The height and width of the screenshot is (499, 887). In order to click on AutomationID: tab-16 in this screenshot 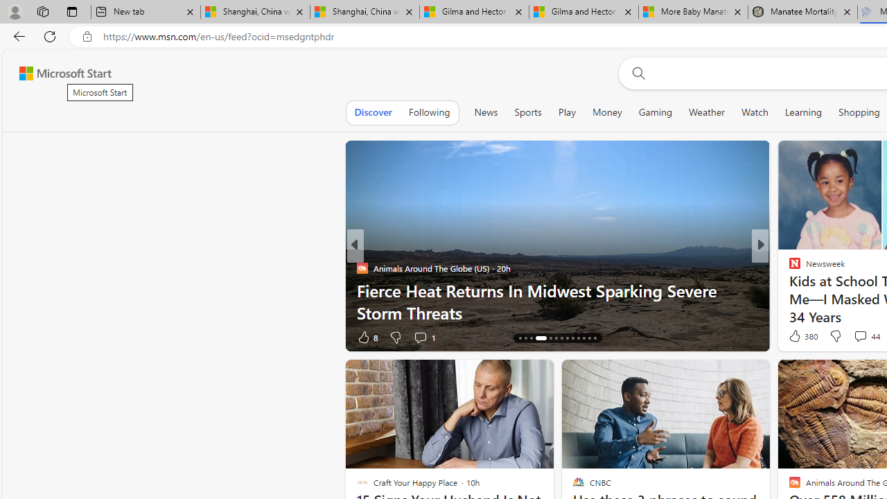, I will do `click(531, 338)`.